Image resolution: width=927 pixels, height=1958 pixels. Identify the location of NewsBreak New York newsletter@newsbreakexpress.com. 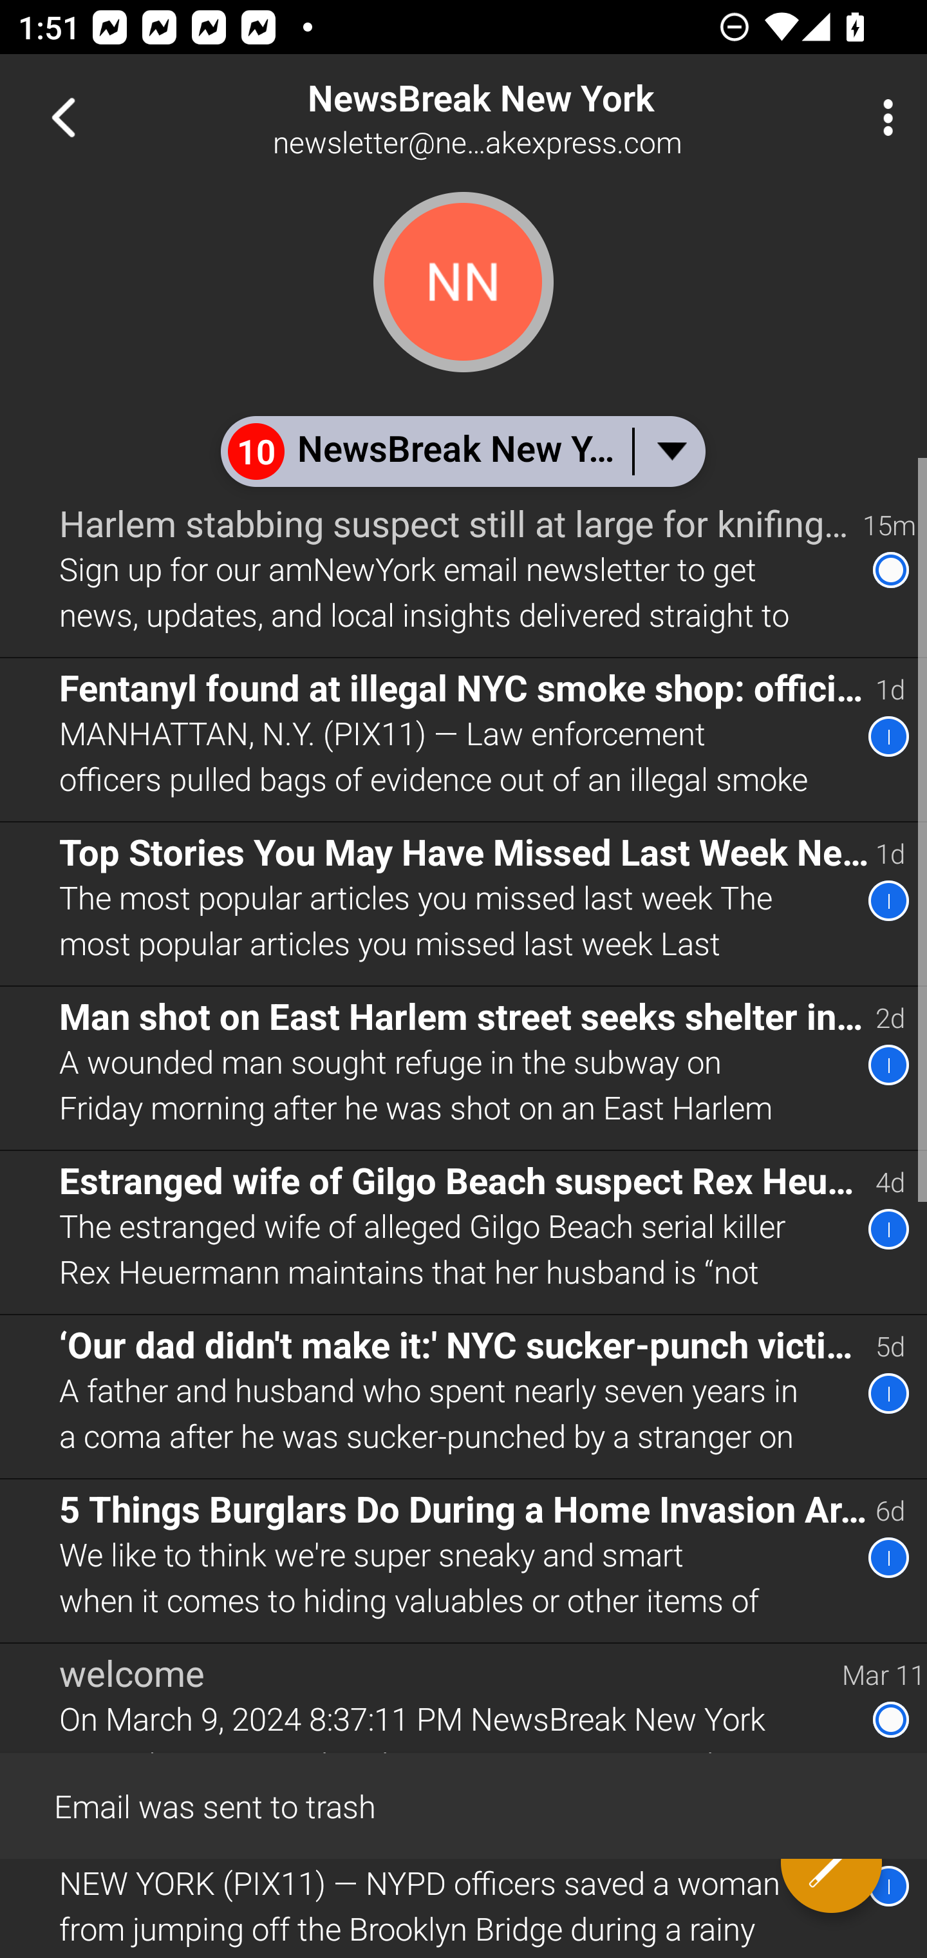
(545, 117).